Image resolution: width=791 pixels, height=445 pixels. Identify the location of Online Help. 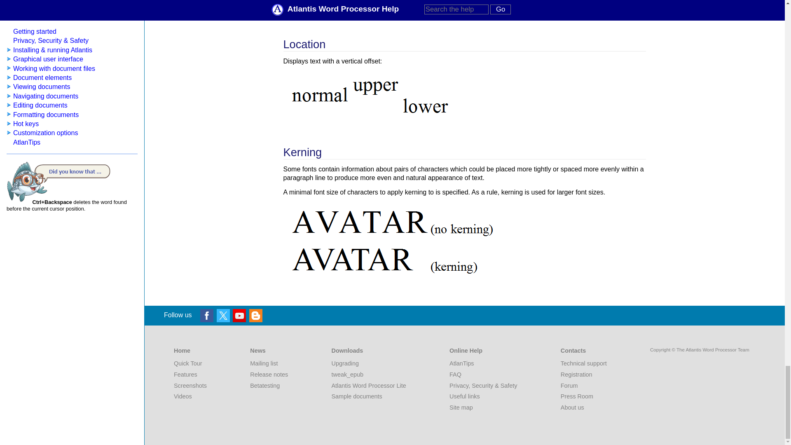
(483, 349).